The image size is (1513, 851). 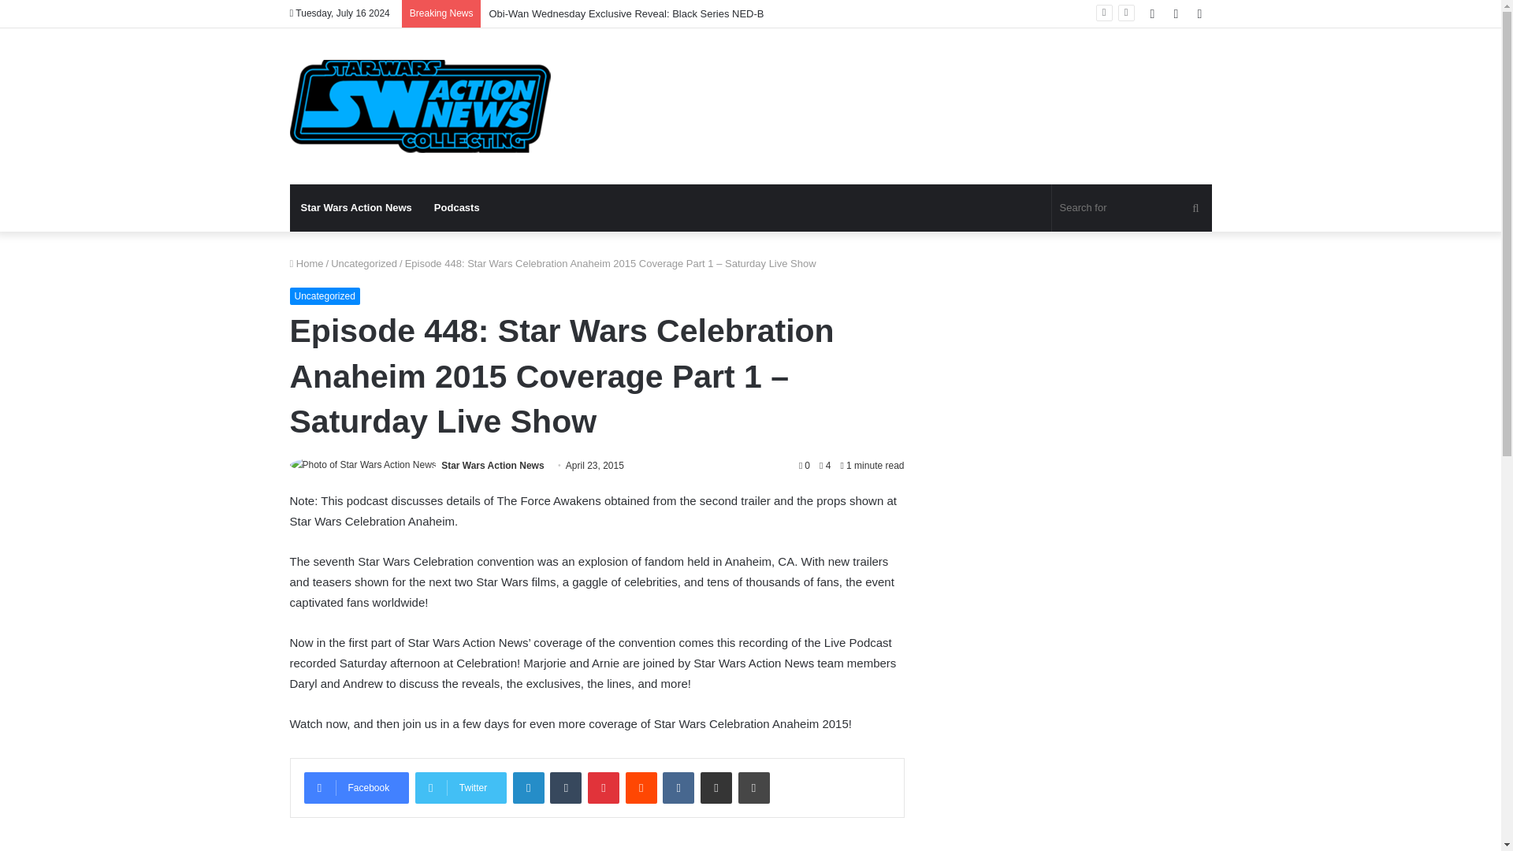 What do you see at coordinates (420, 106) in the screenshot?
I see `Star Wars Action News` at bounding box center [420, 106].